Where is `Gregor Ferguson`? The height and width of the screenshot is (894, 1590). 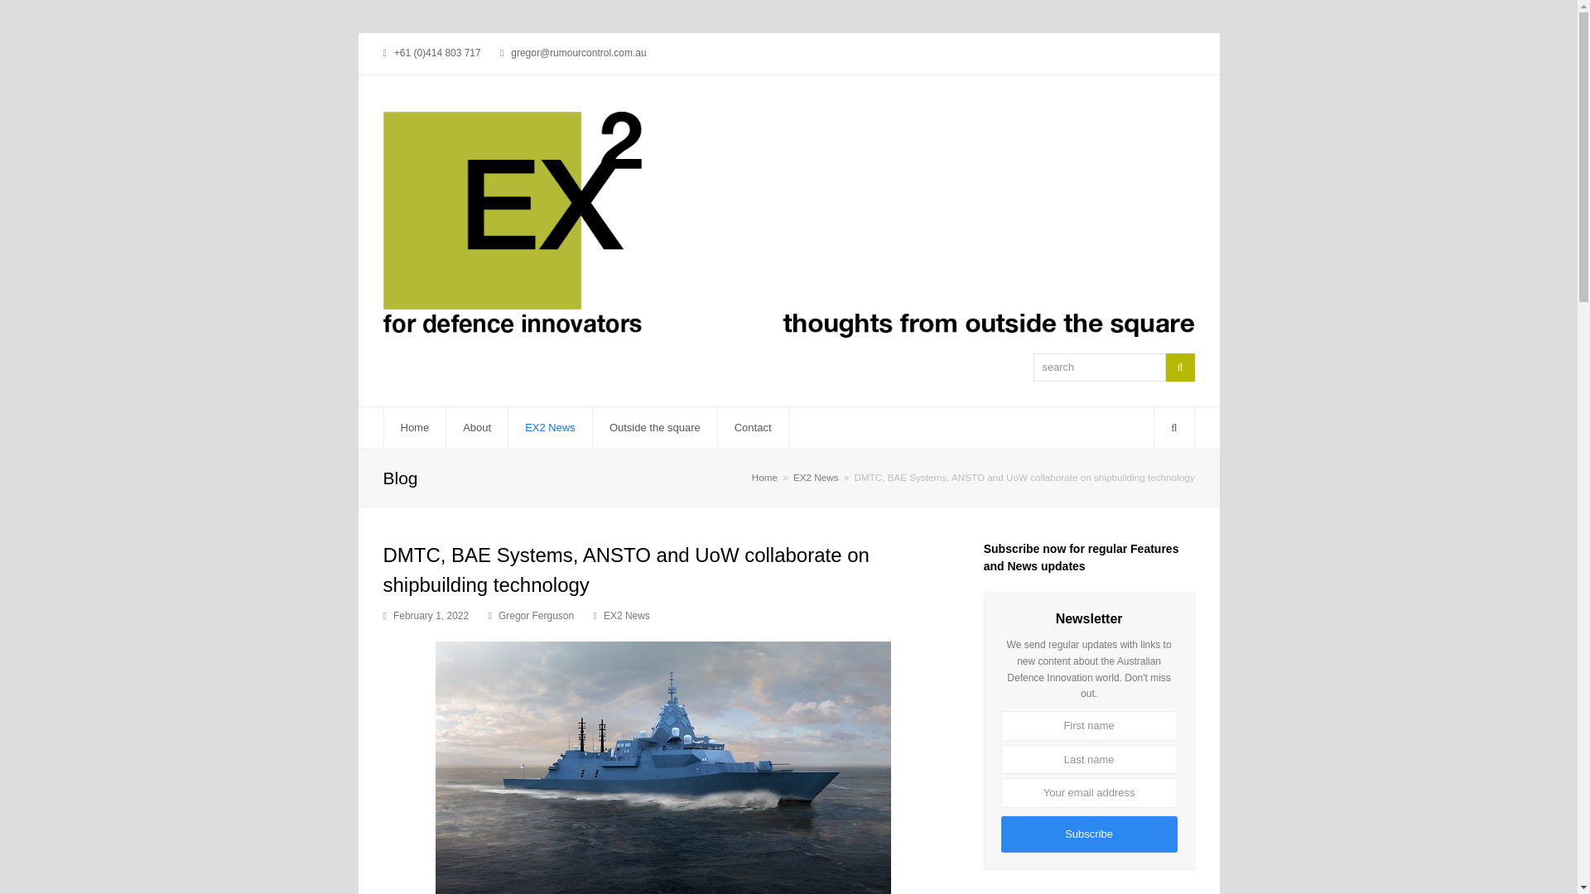
Gregor Ferguson is located at coordinates (537, 615).